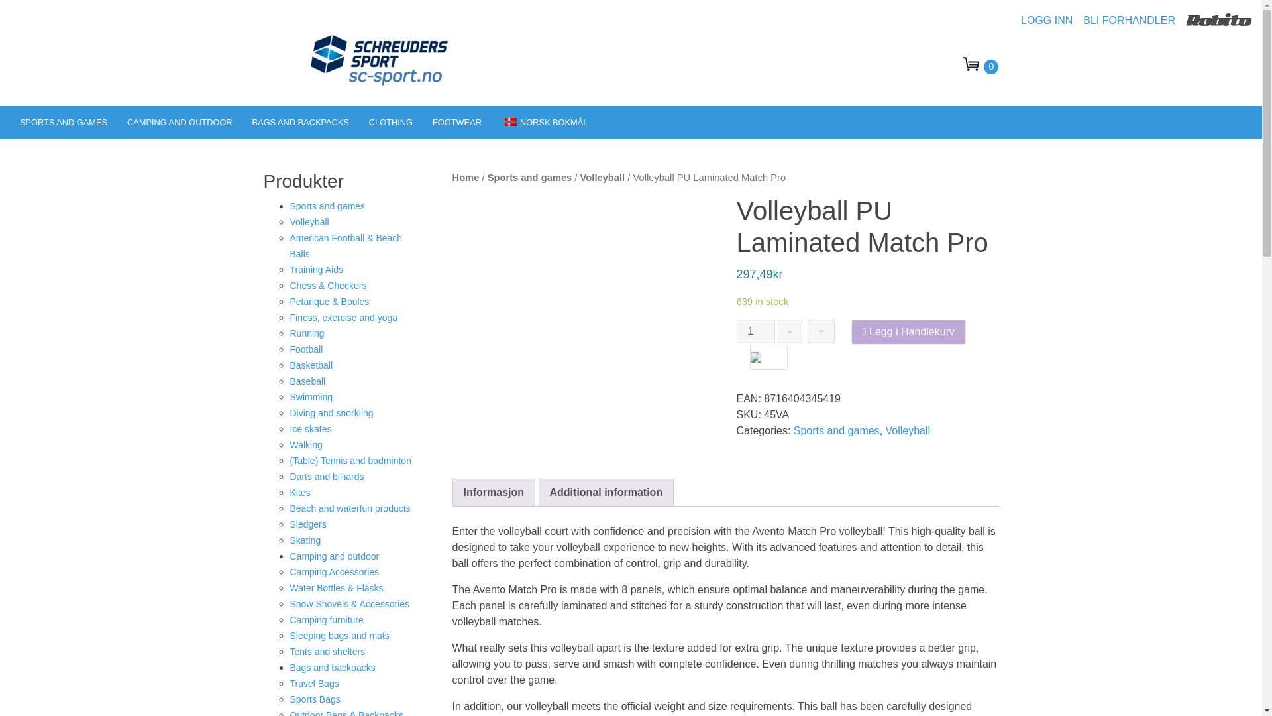 This screenshot has height=716, width=1272. What do you see at coordinates (390, 122) in the screenshot?
I see `Clothing` at bounding box center [390, 122].